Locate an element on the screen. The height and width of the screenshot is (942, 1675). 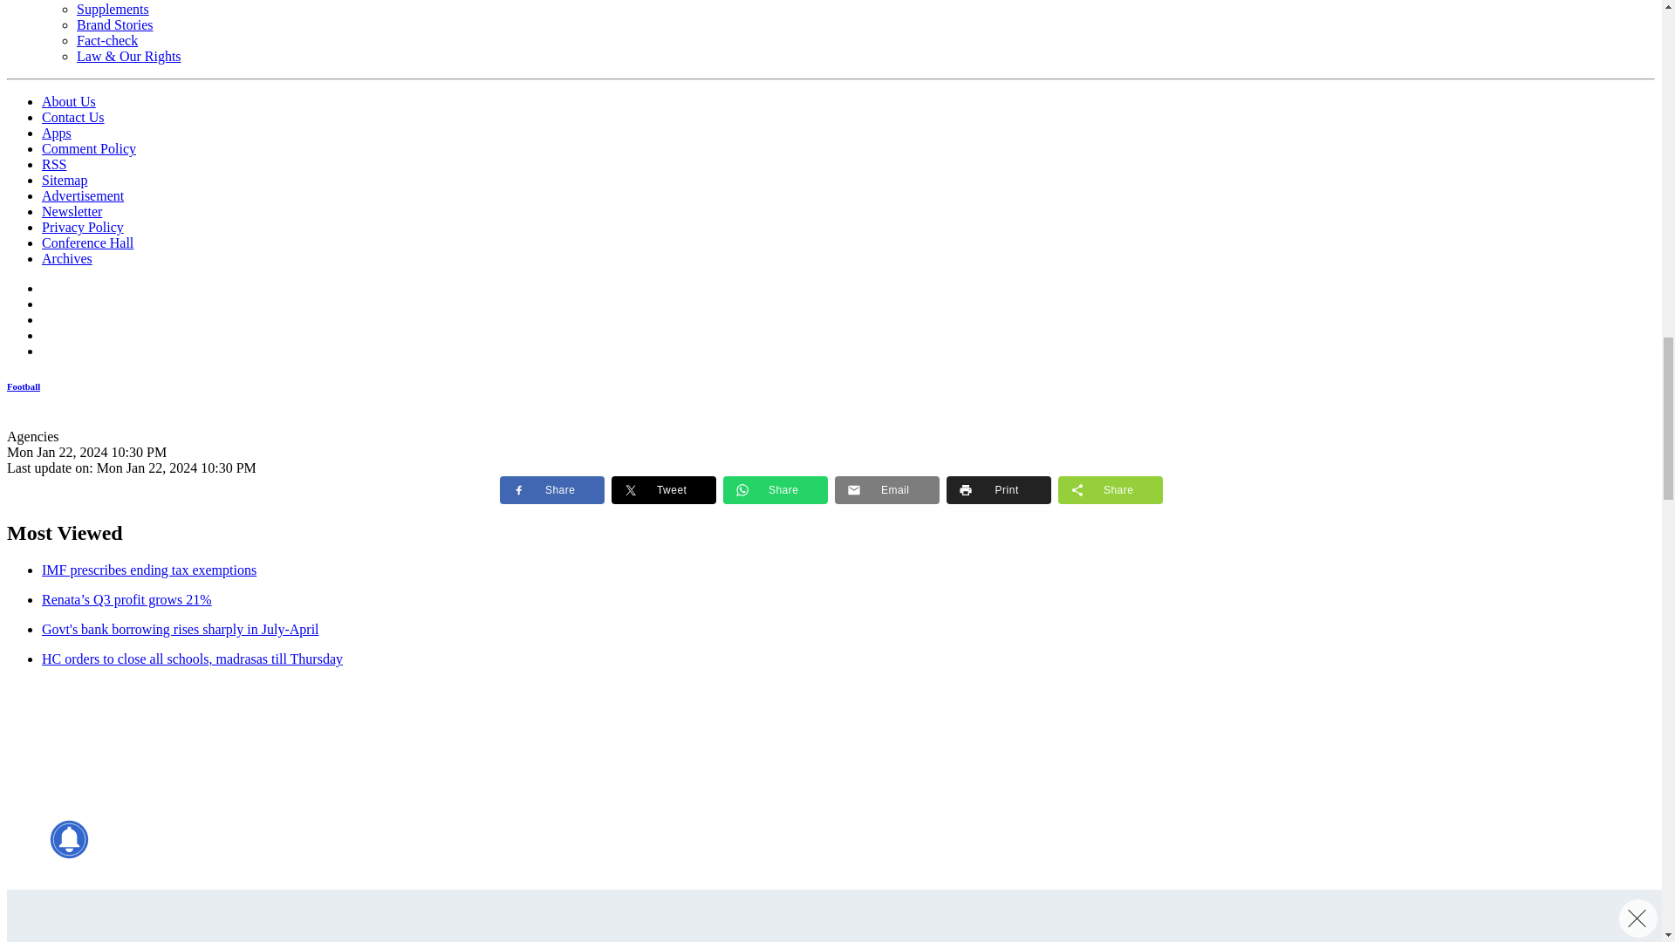
3rd party ad content is located at coordinates (137, 790).